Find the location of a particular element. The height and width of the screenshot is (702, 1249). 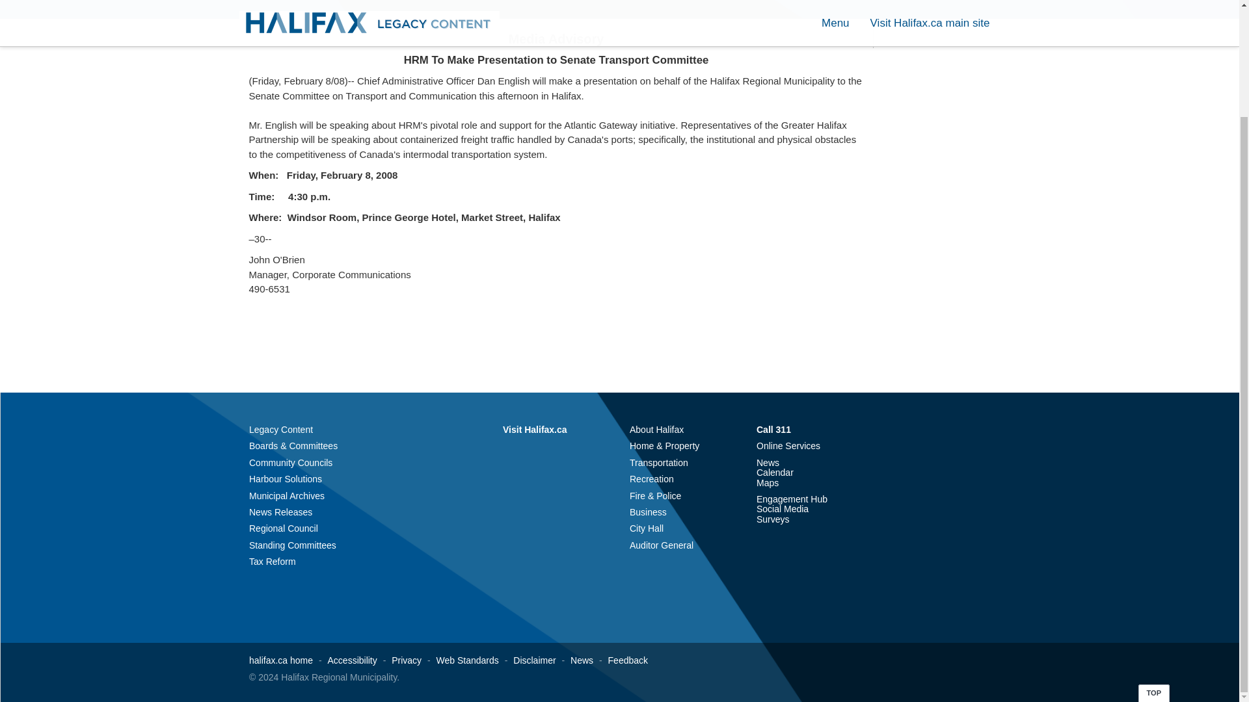

Transportation is located at coordinates (658, 463).